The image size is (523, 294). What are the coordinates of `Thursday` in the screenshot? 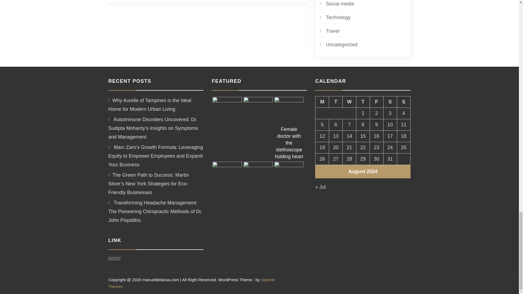 It's located at (363, 102).